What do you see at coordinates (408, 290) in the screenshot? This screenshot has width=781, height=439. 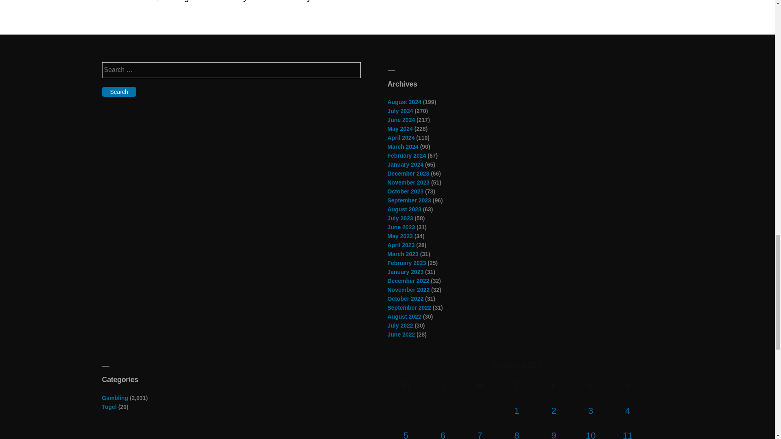 I see `November 2022` at bounding box center [408, 290].